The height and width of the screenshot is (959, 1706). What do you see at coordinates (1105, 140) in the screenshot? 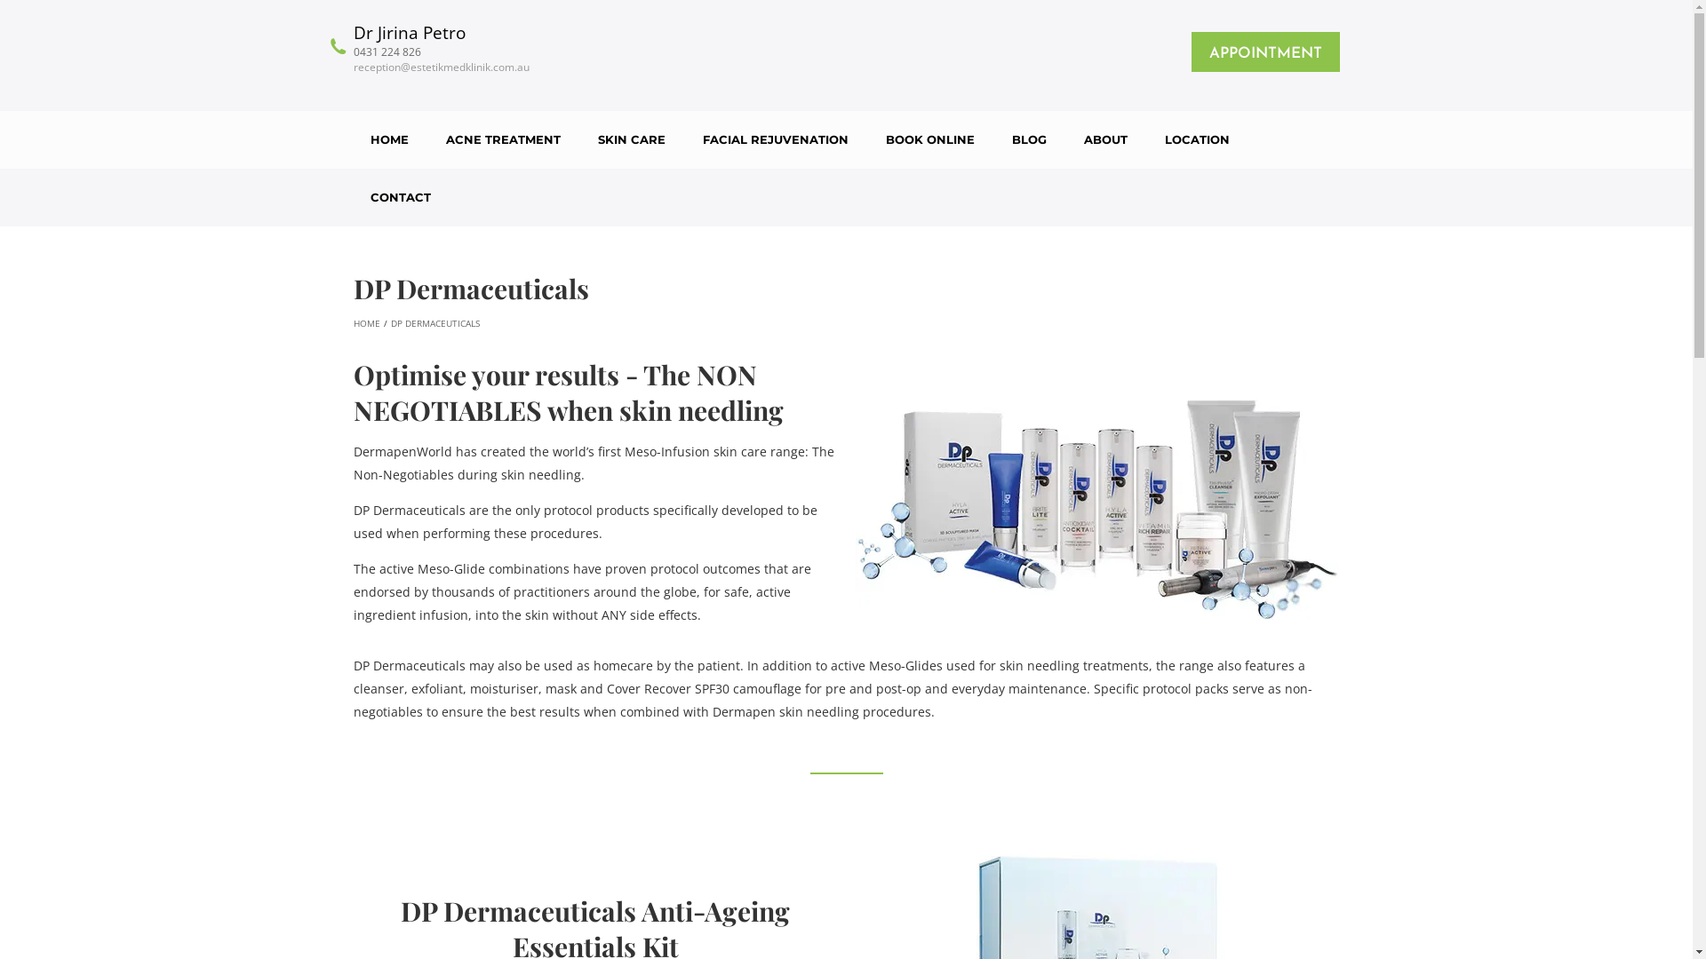
I see `ABOUT` at bounding box center [1105, 140].